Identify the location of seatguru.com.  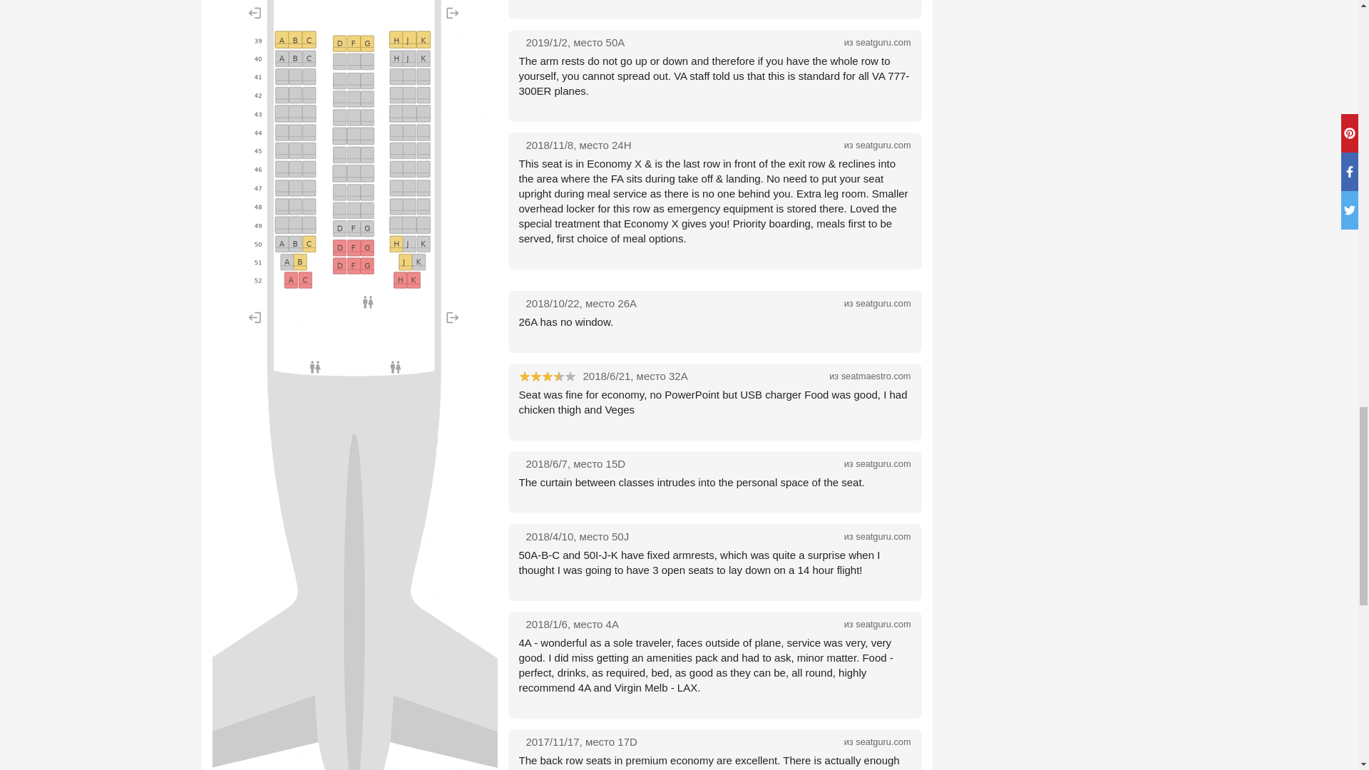
(883, 625).